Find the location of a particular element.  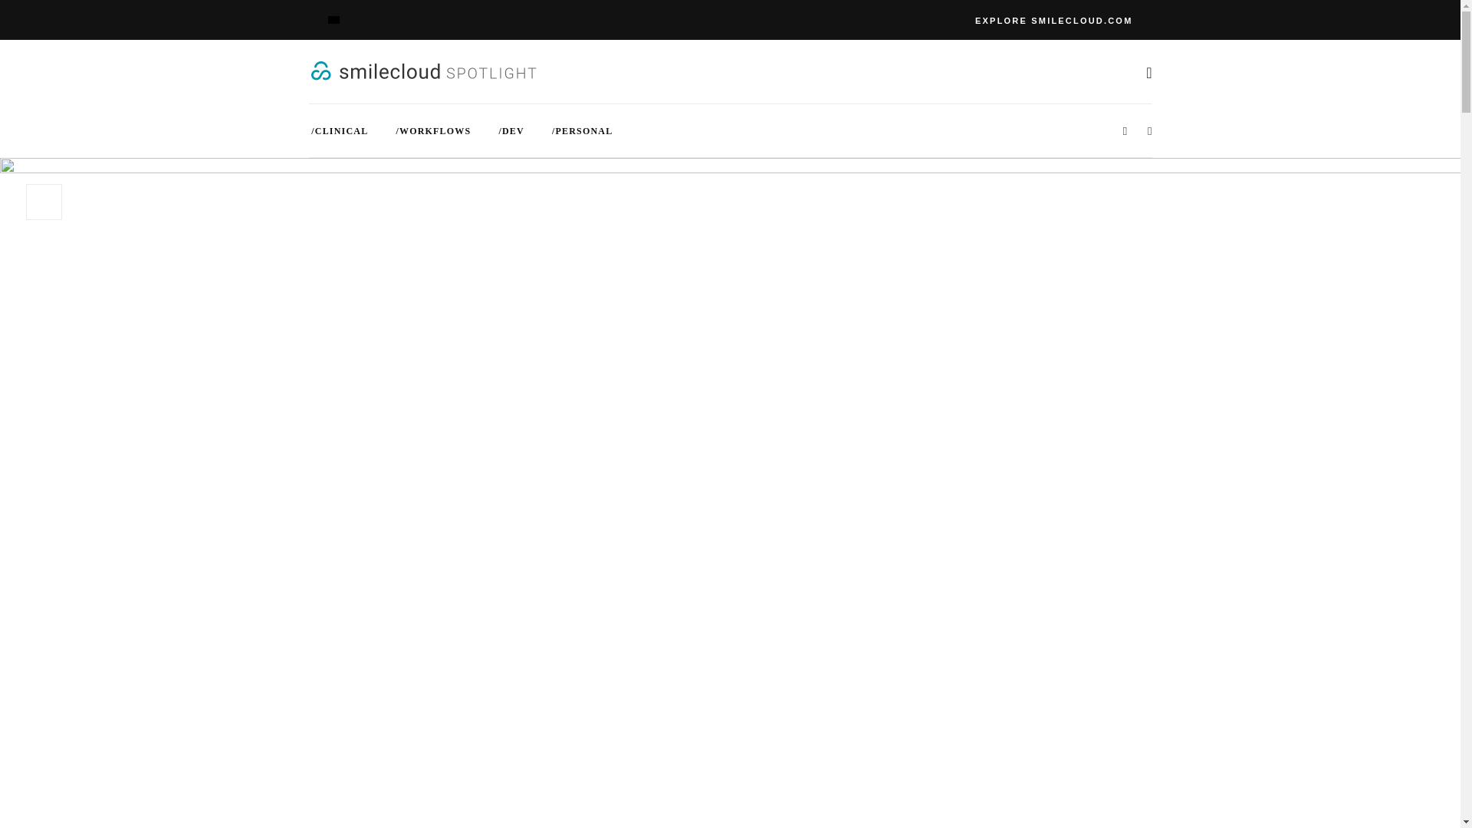

EXPLORE SMILECLOUD.COM is located at coordinates (1053, 20).